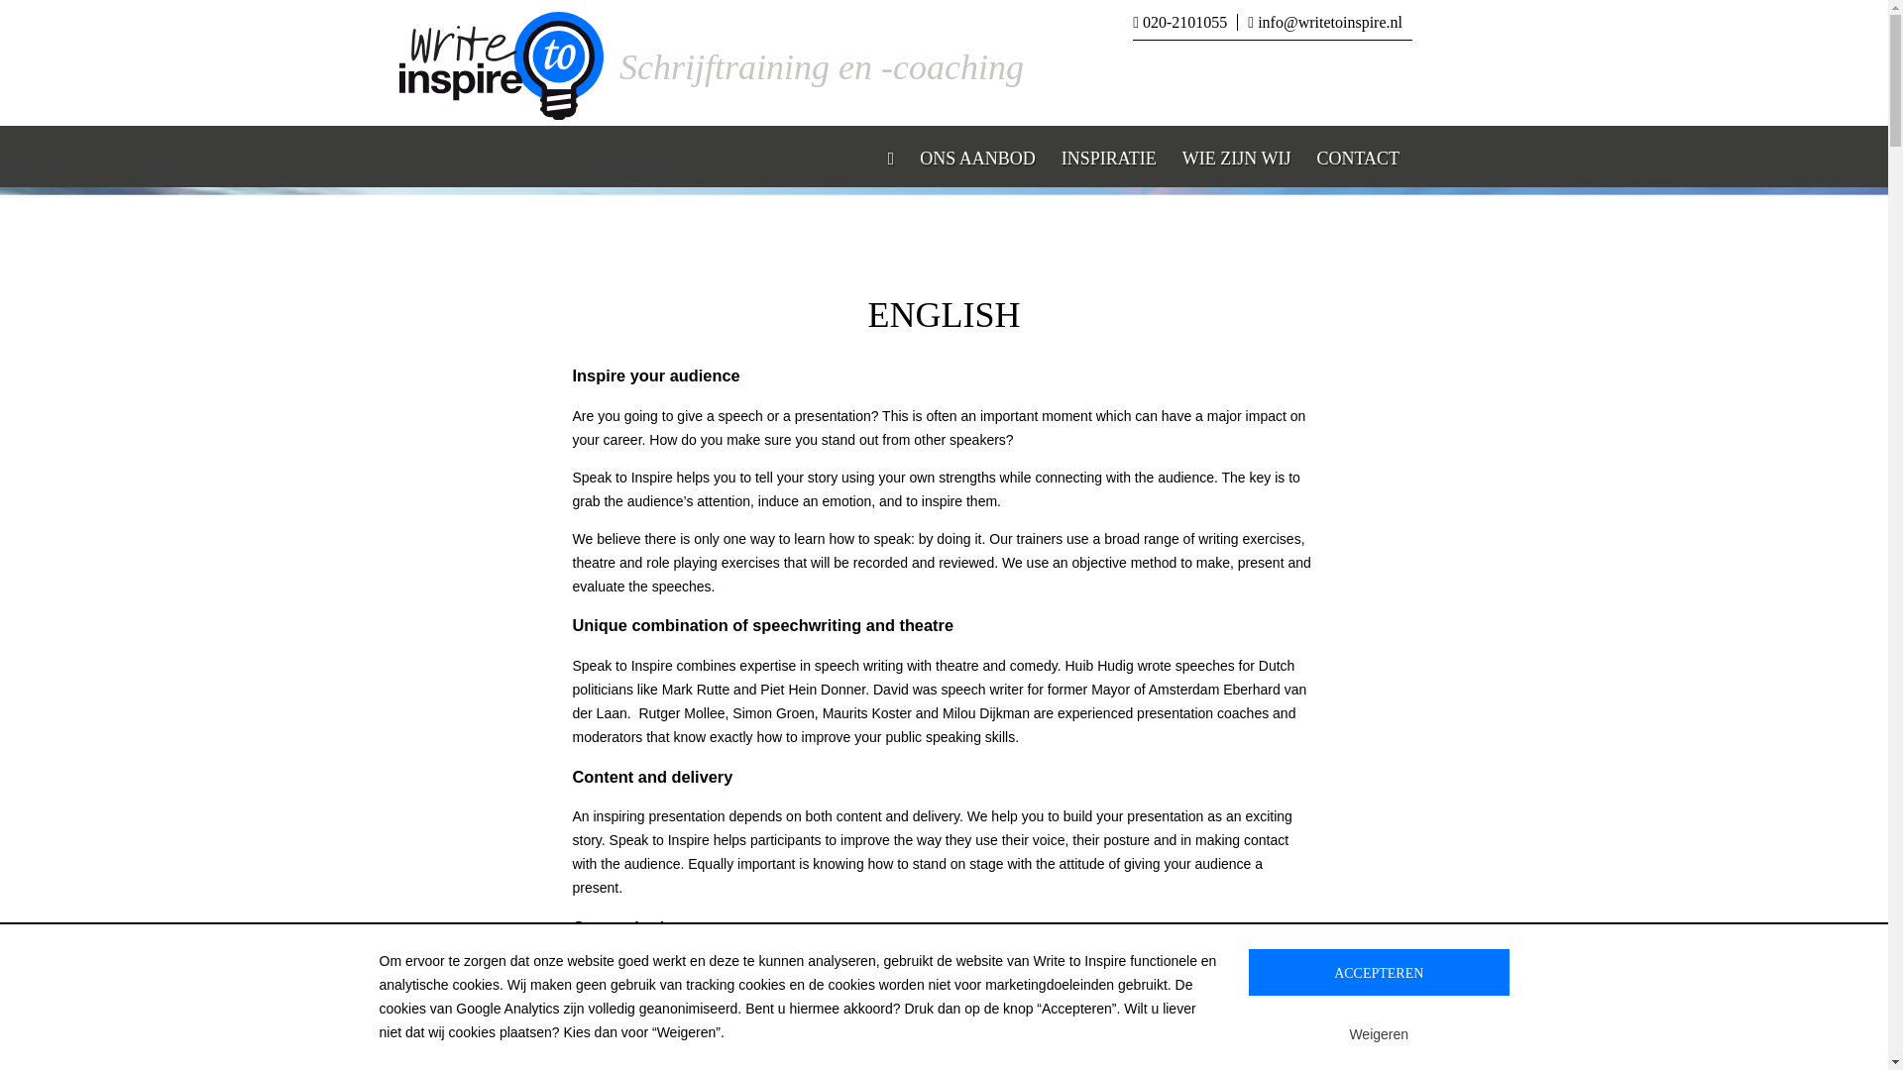  Describe the element at coordinates (1237, 157) in the screenshot. I see `WIE ZIJN WIJ` at that location.